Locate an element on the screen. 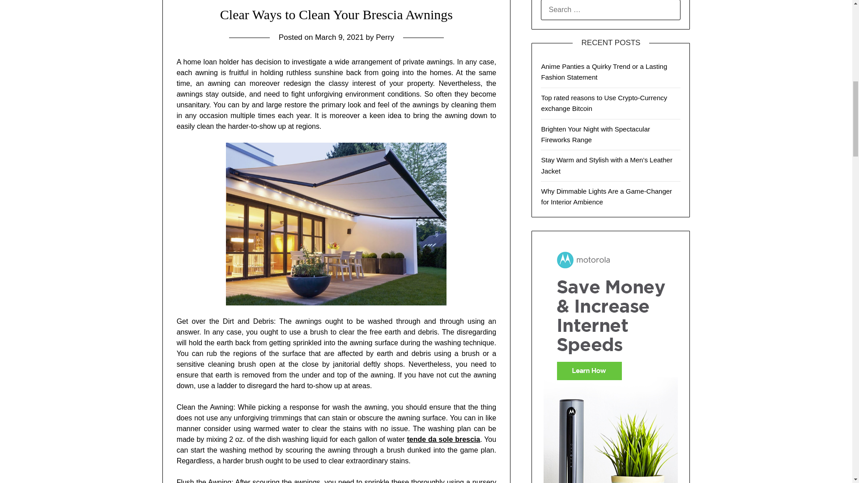 The width and height of the screenshot is (859, 483). Top rated reasons to Use Crypto-Currency exchange Bitcoin is located at coordinates (604, 103).